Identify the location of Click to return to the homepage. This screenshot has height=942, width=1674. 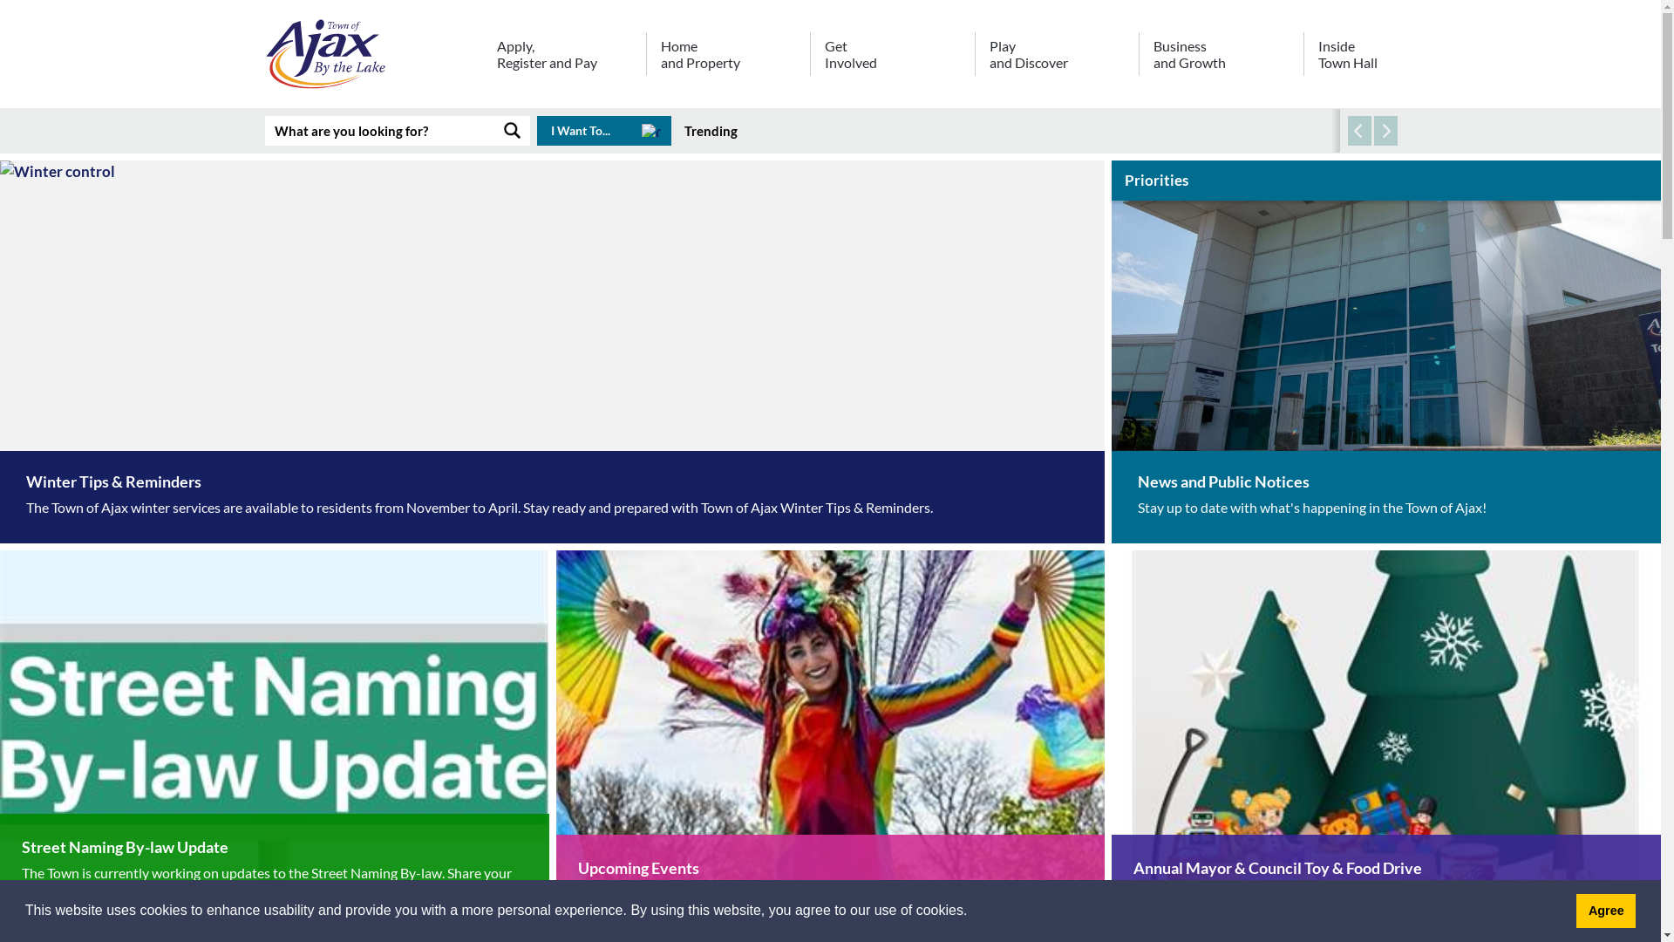
(329, 54).